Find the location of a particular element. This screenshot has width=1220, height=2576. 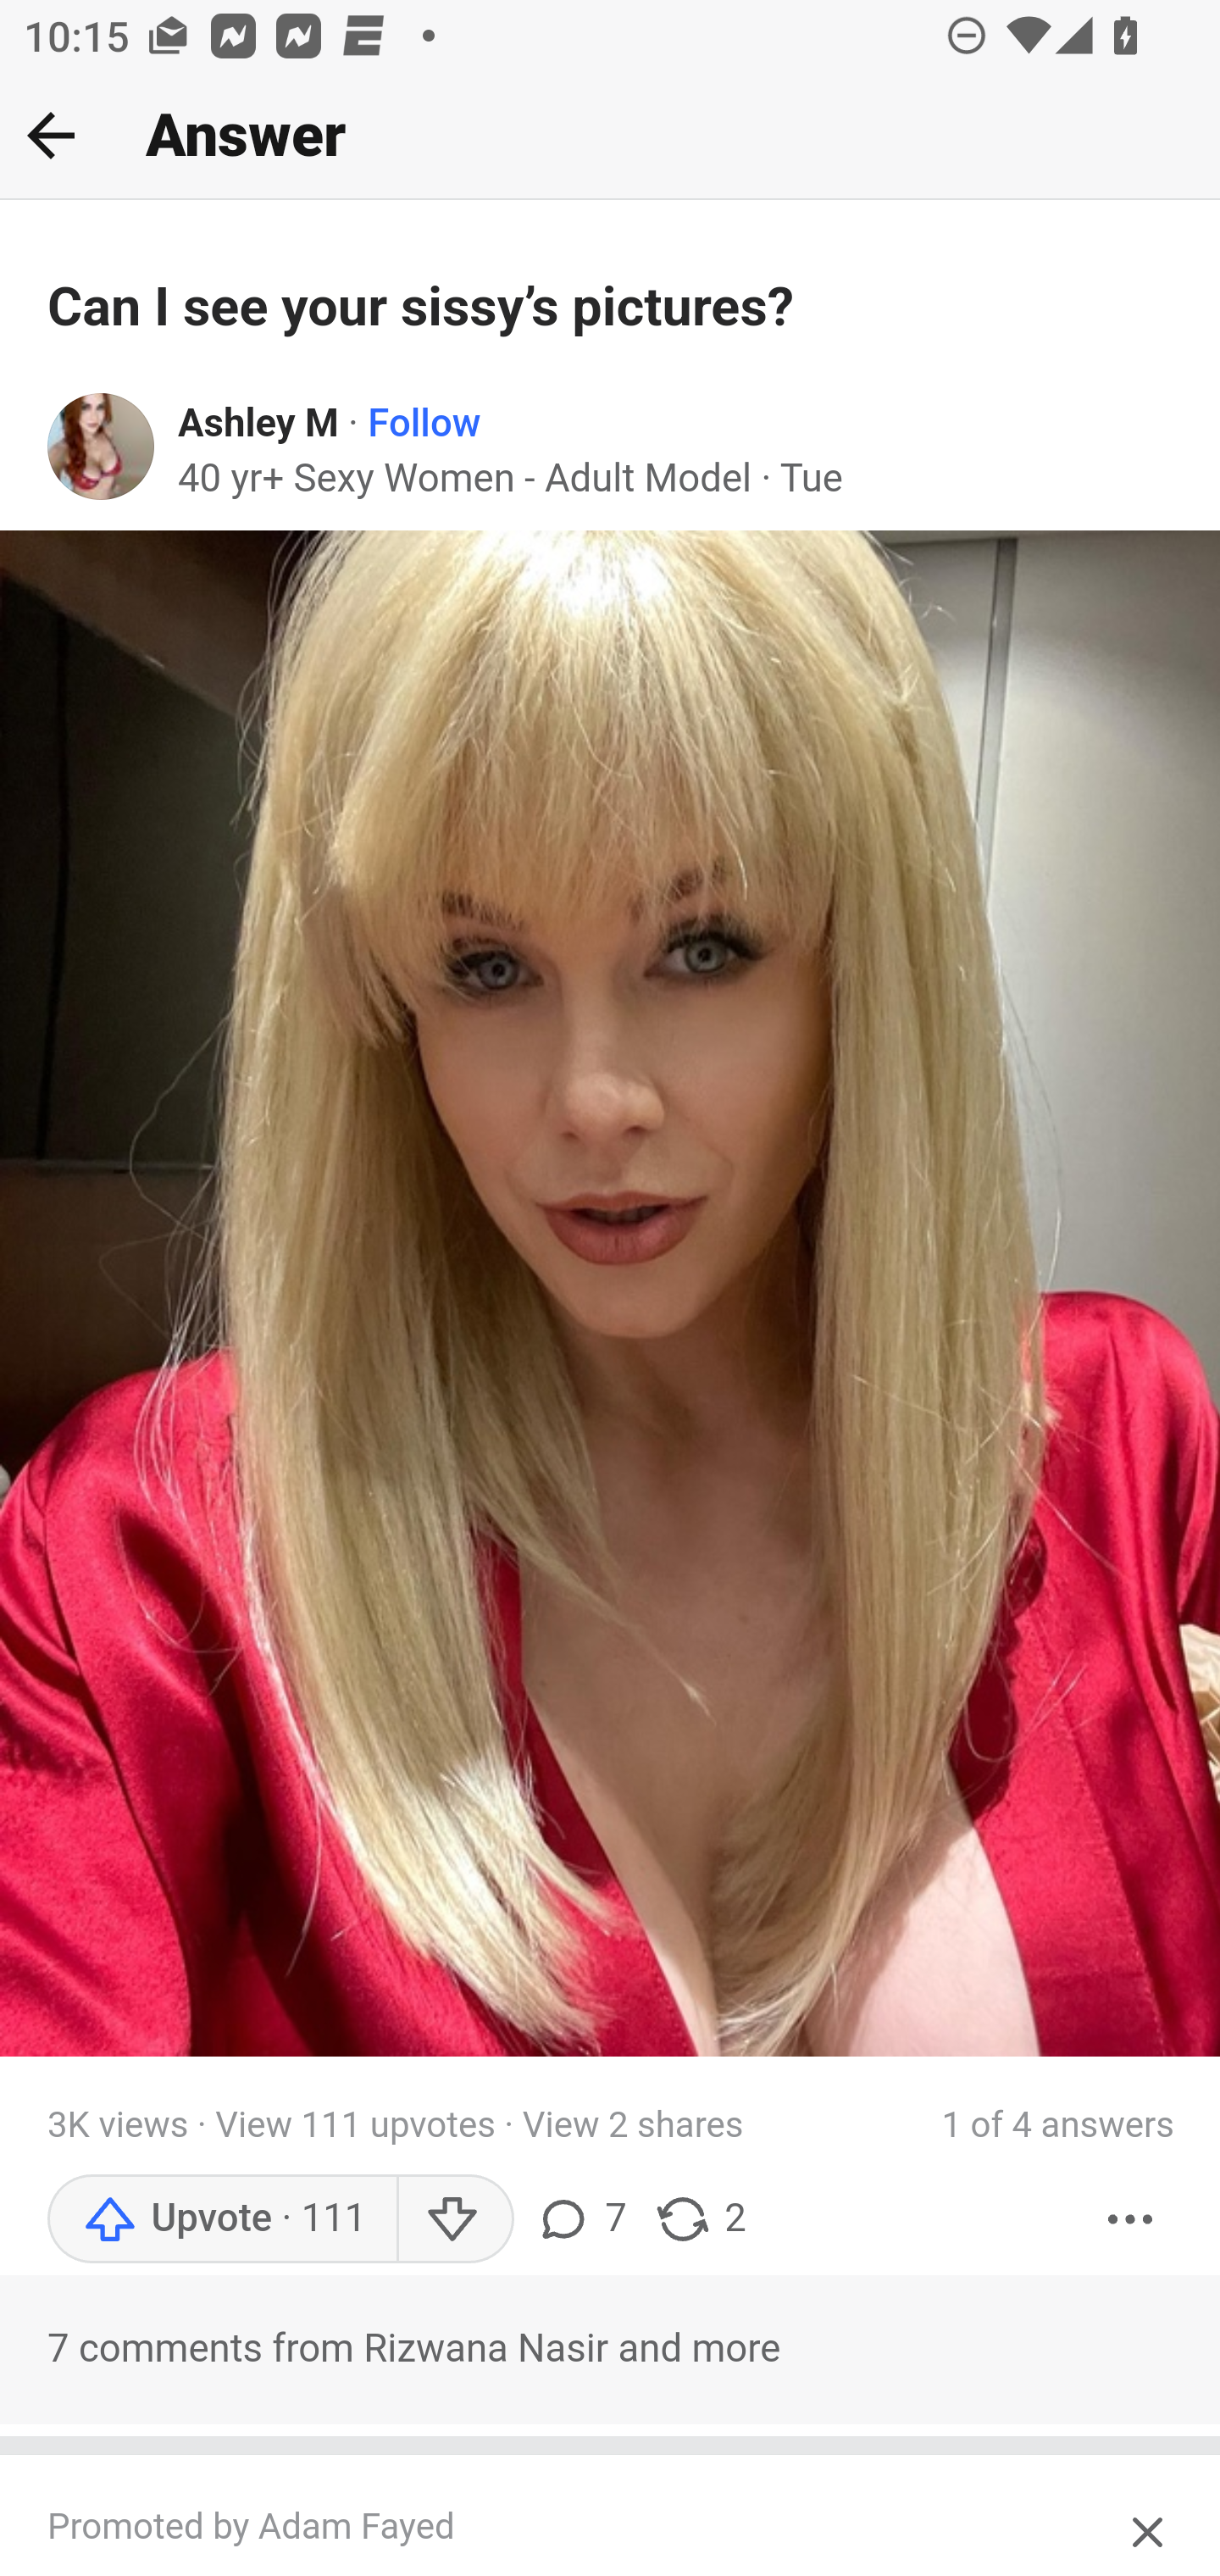

View 111 upvotes is located at coordinates (355, 2124).